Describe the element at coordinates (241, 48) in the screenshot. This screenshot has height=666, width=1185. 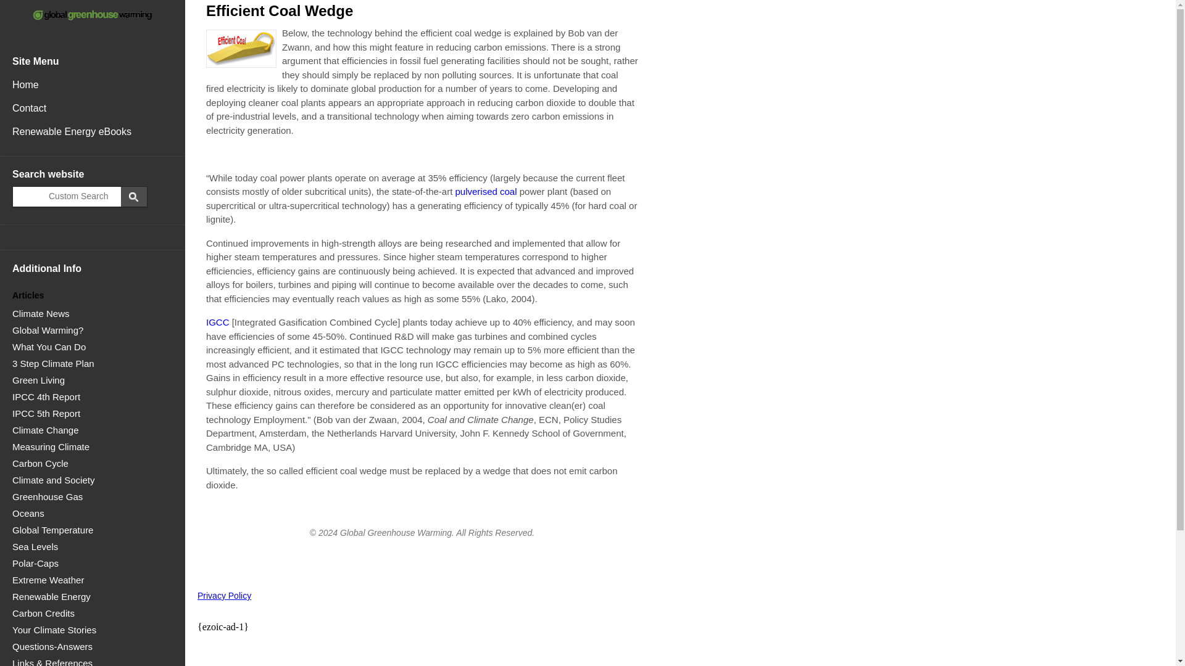
I see `WedgeEfficientCoal` at that location.